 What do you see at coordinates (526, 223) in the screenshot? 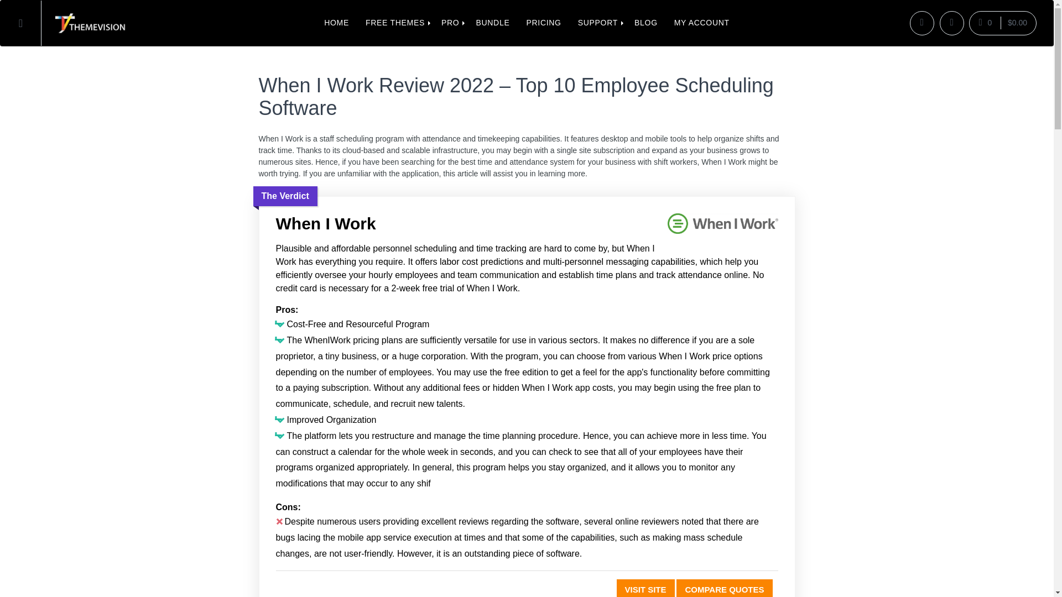
I see `When I Work` at bounding box center [526, 223].